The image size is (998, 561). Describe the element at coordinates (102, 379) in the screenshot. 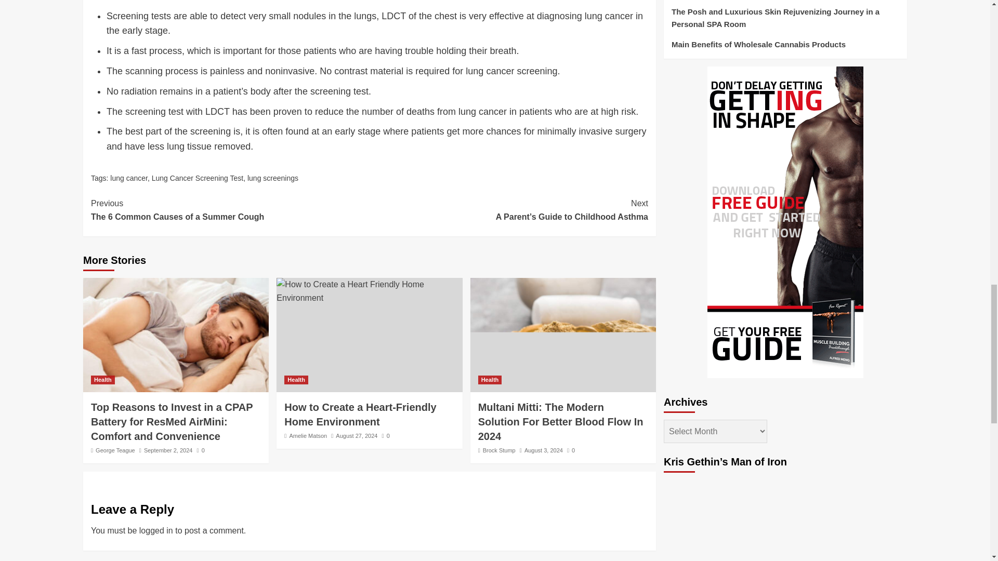

I see `How to Create a Heart-Friendly Home Environment` at that location.